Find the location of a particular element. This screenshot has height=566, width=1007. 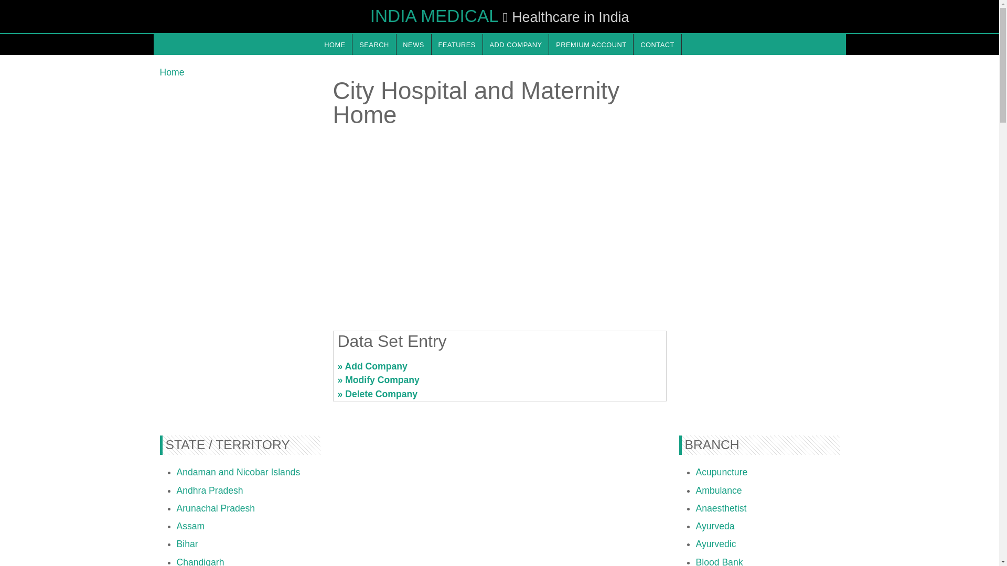

Bihar is located at coordinates (187, 544).